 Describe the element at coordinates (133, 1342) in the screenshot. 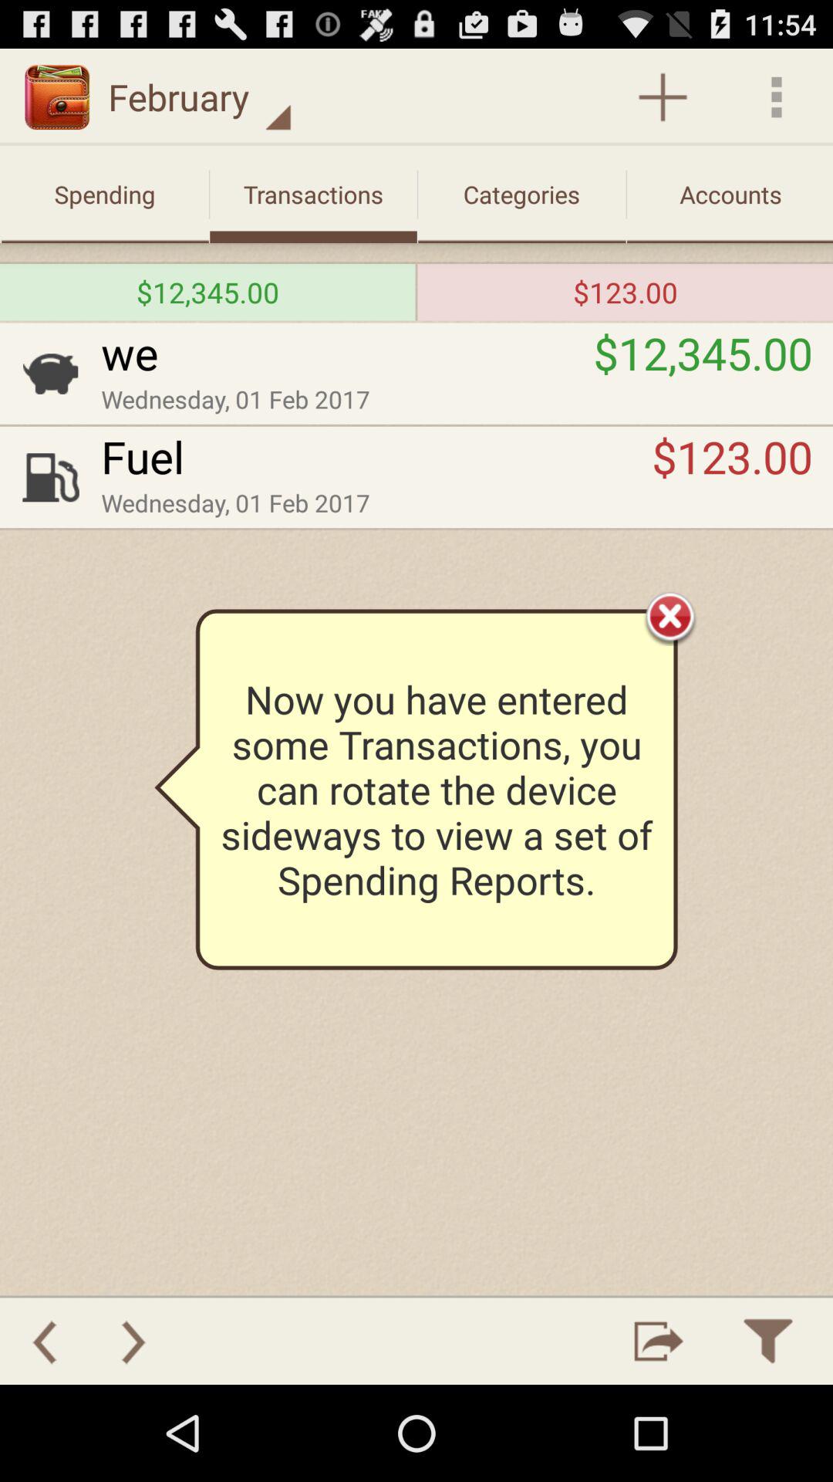

I see `next menu` at that location.